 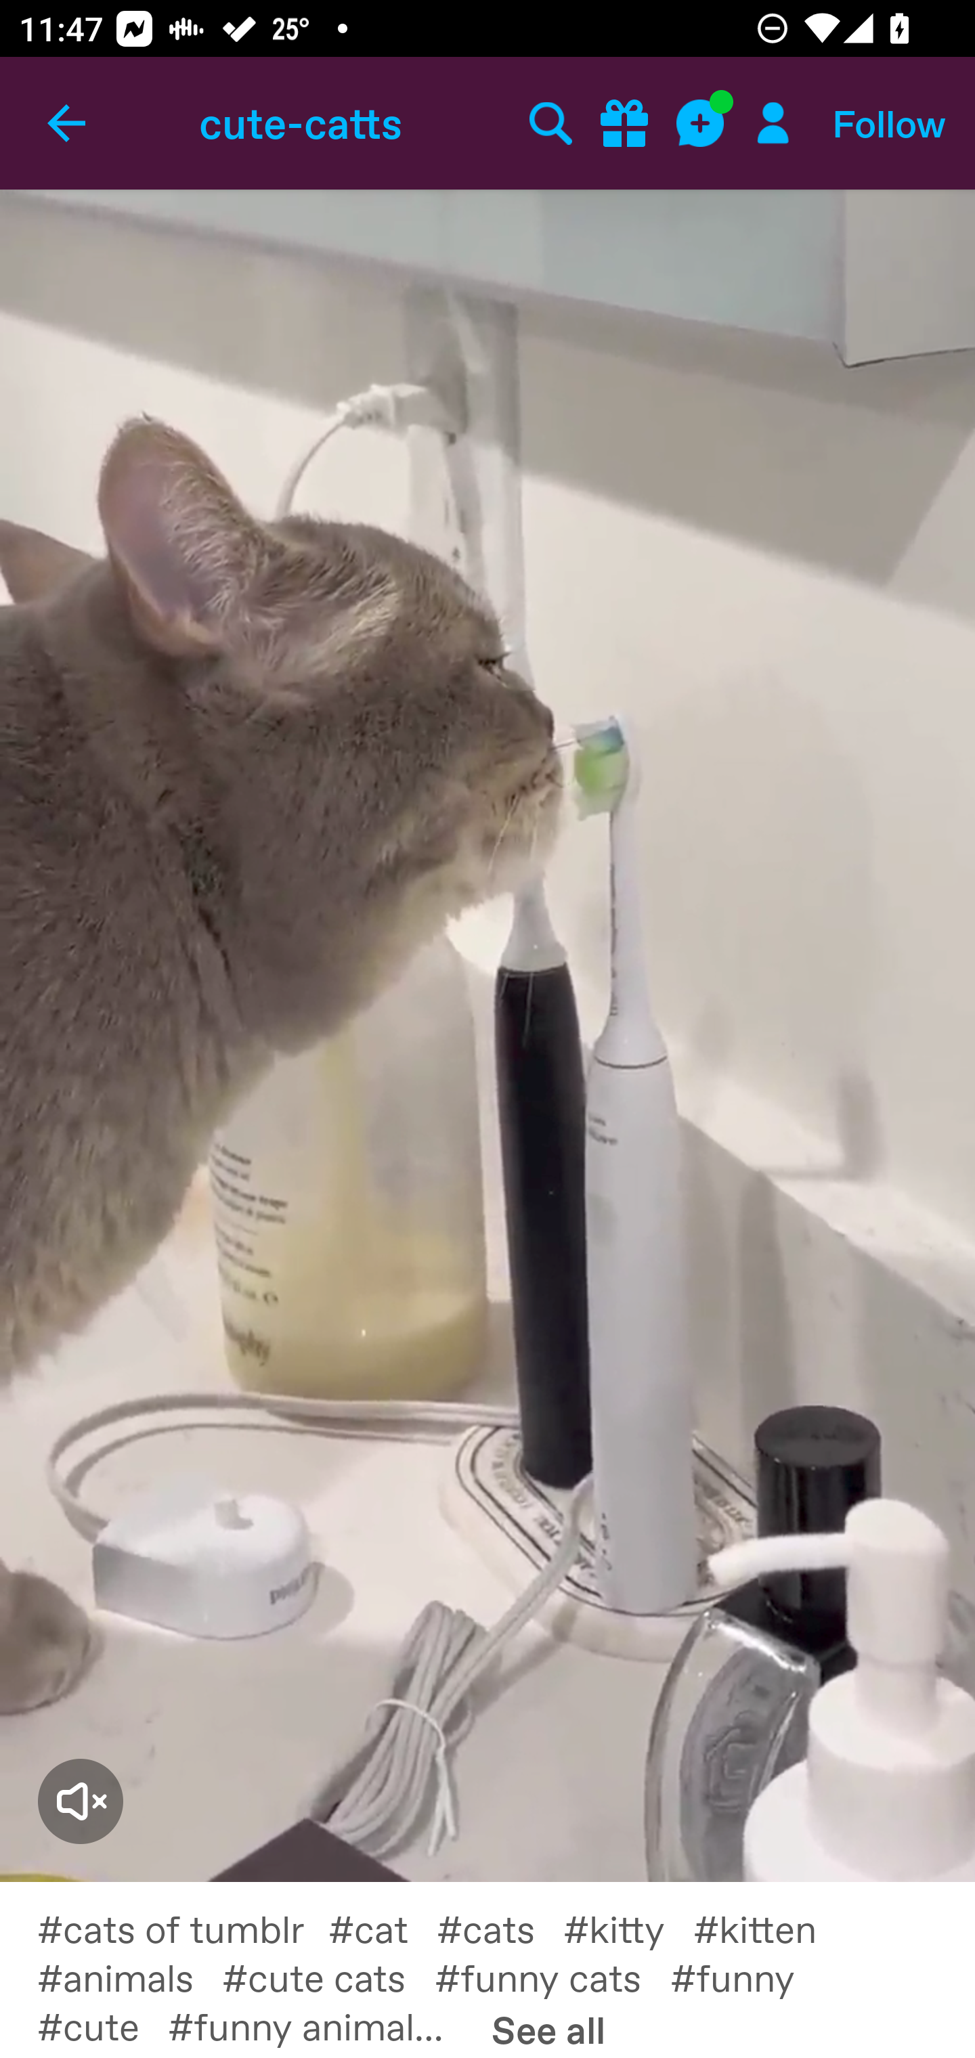 What do you see at coordinates (320, 2024) in the screenshot?
I see `#funny animal…` at bounding box center [320, 2024].